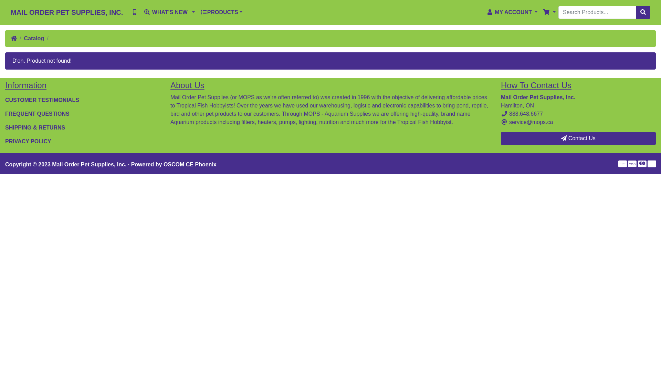  What do you see at coordinates (83, 142) in the screenshot?
I see `PRIVACY POLICY` at bounding box center [83, 142].